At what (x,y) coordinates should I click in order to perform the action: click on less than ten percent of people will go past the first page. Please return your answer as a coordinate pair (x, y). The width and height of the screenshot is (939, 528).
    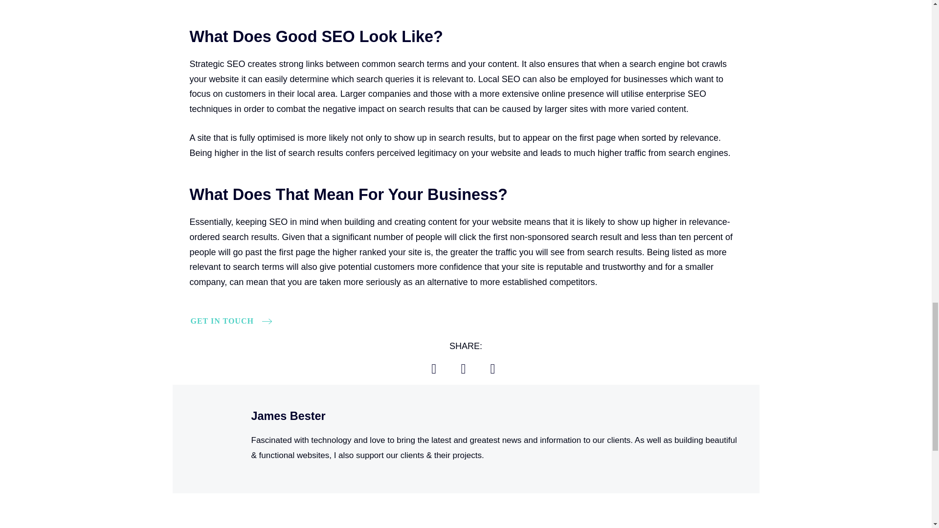
    Looking at the image, I should click on (461, 244).